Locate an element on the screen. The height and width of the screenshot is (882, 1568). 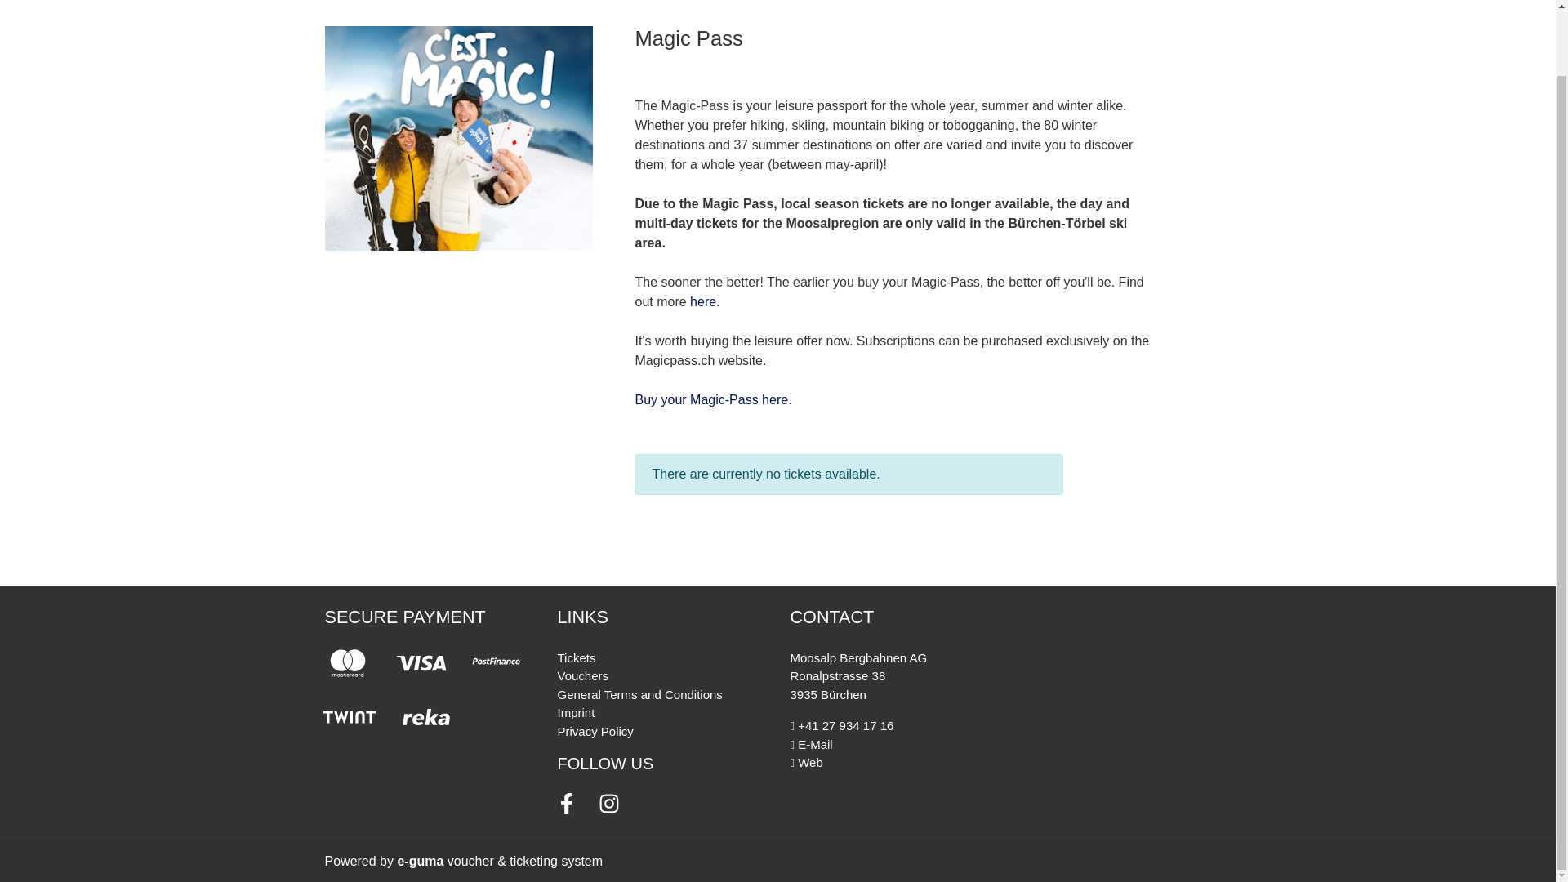
Vouchers is located at coordinates (581, 675).